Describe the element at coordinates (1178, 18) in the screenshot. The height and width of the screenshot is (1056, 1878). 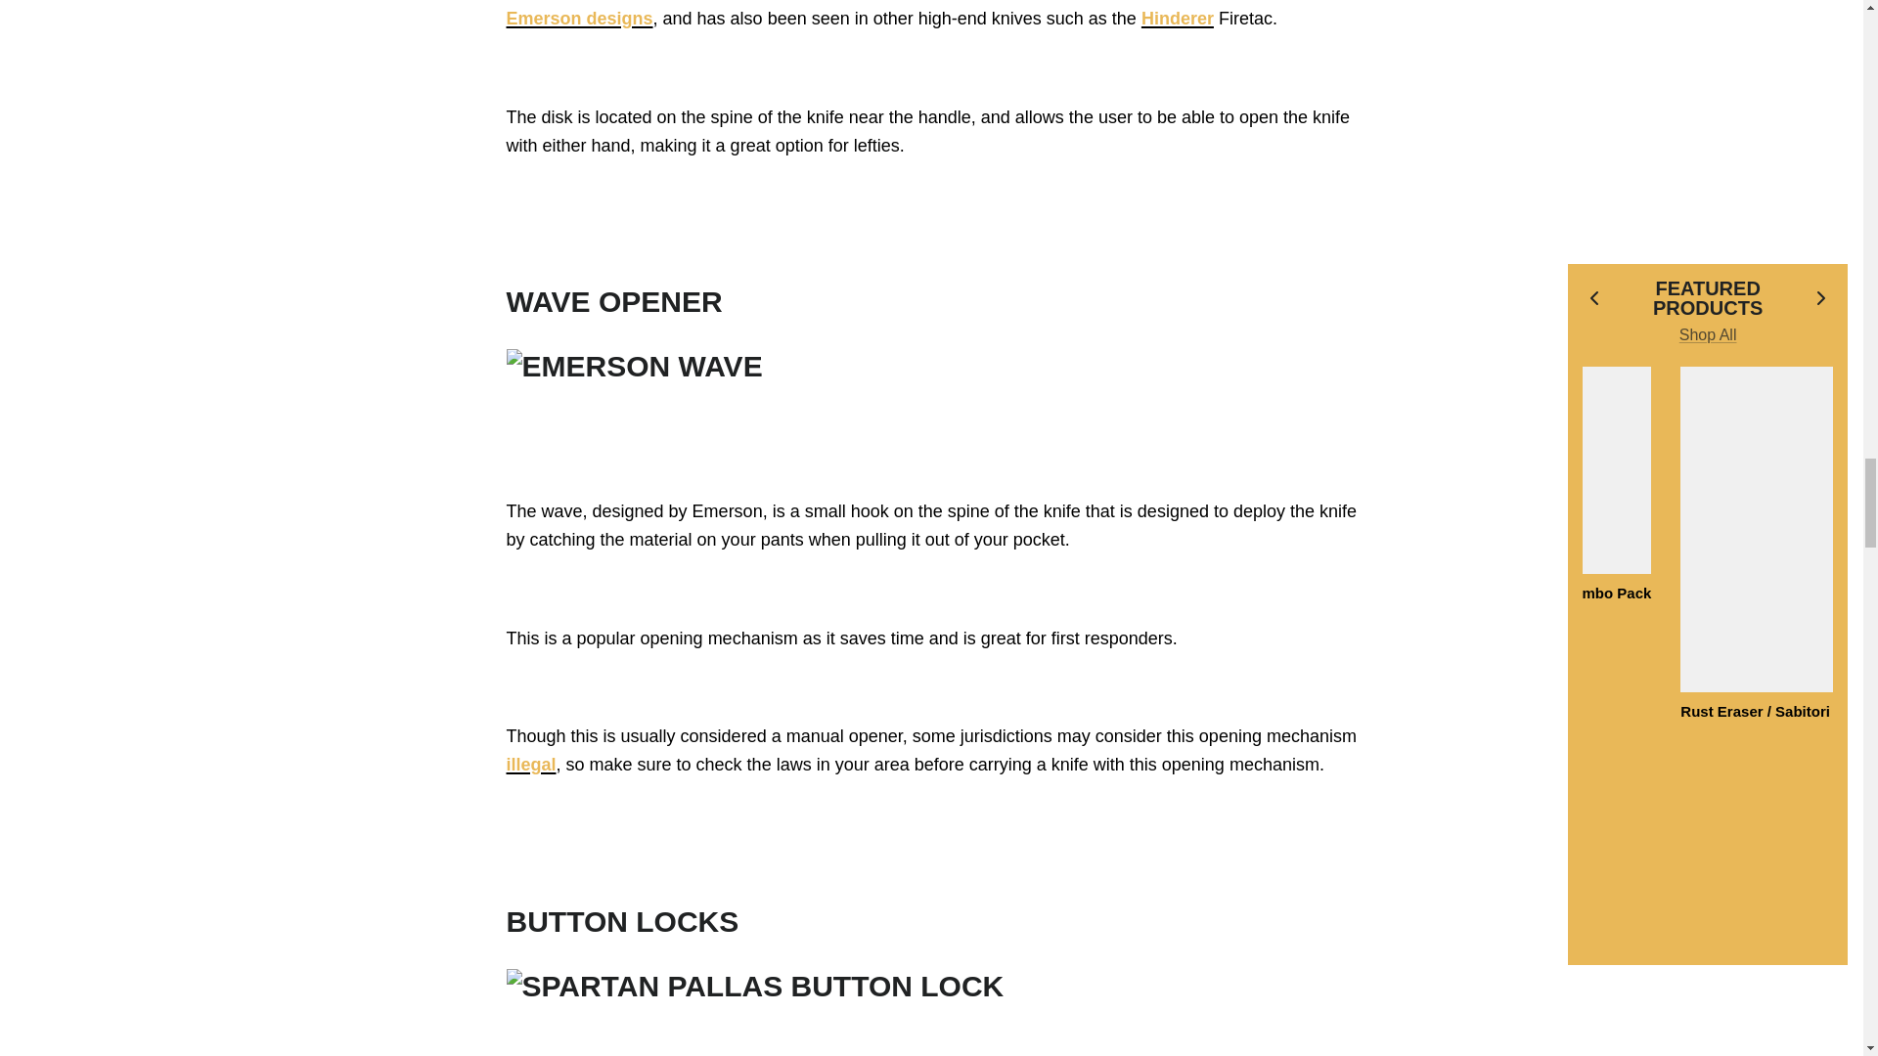
I see `Hinderer Knives` at that location.